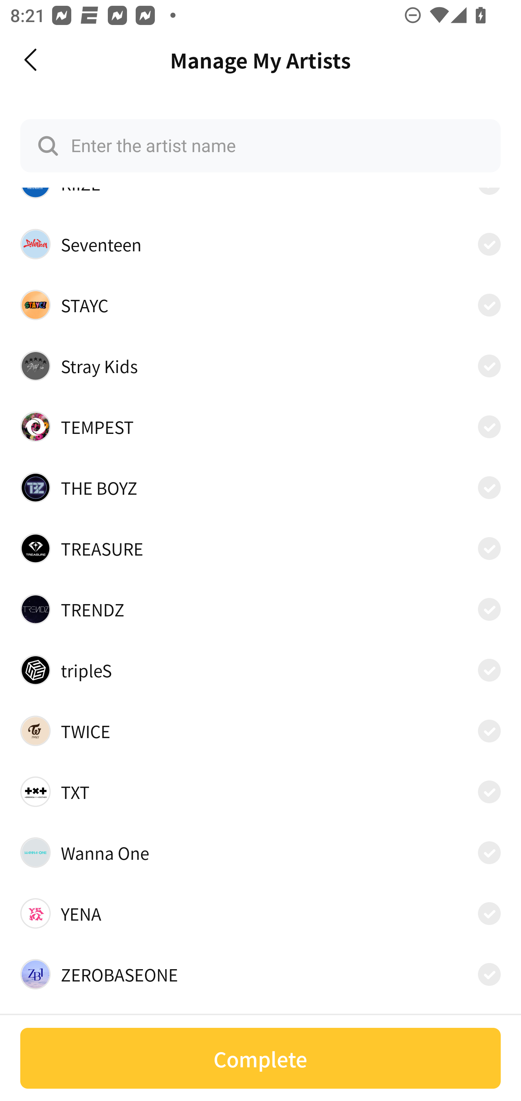 The image size is (521, 1101). I want to click on tripleS, so click(260, 670).